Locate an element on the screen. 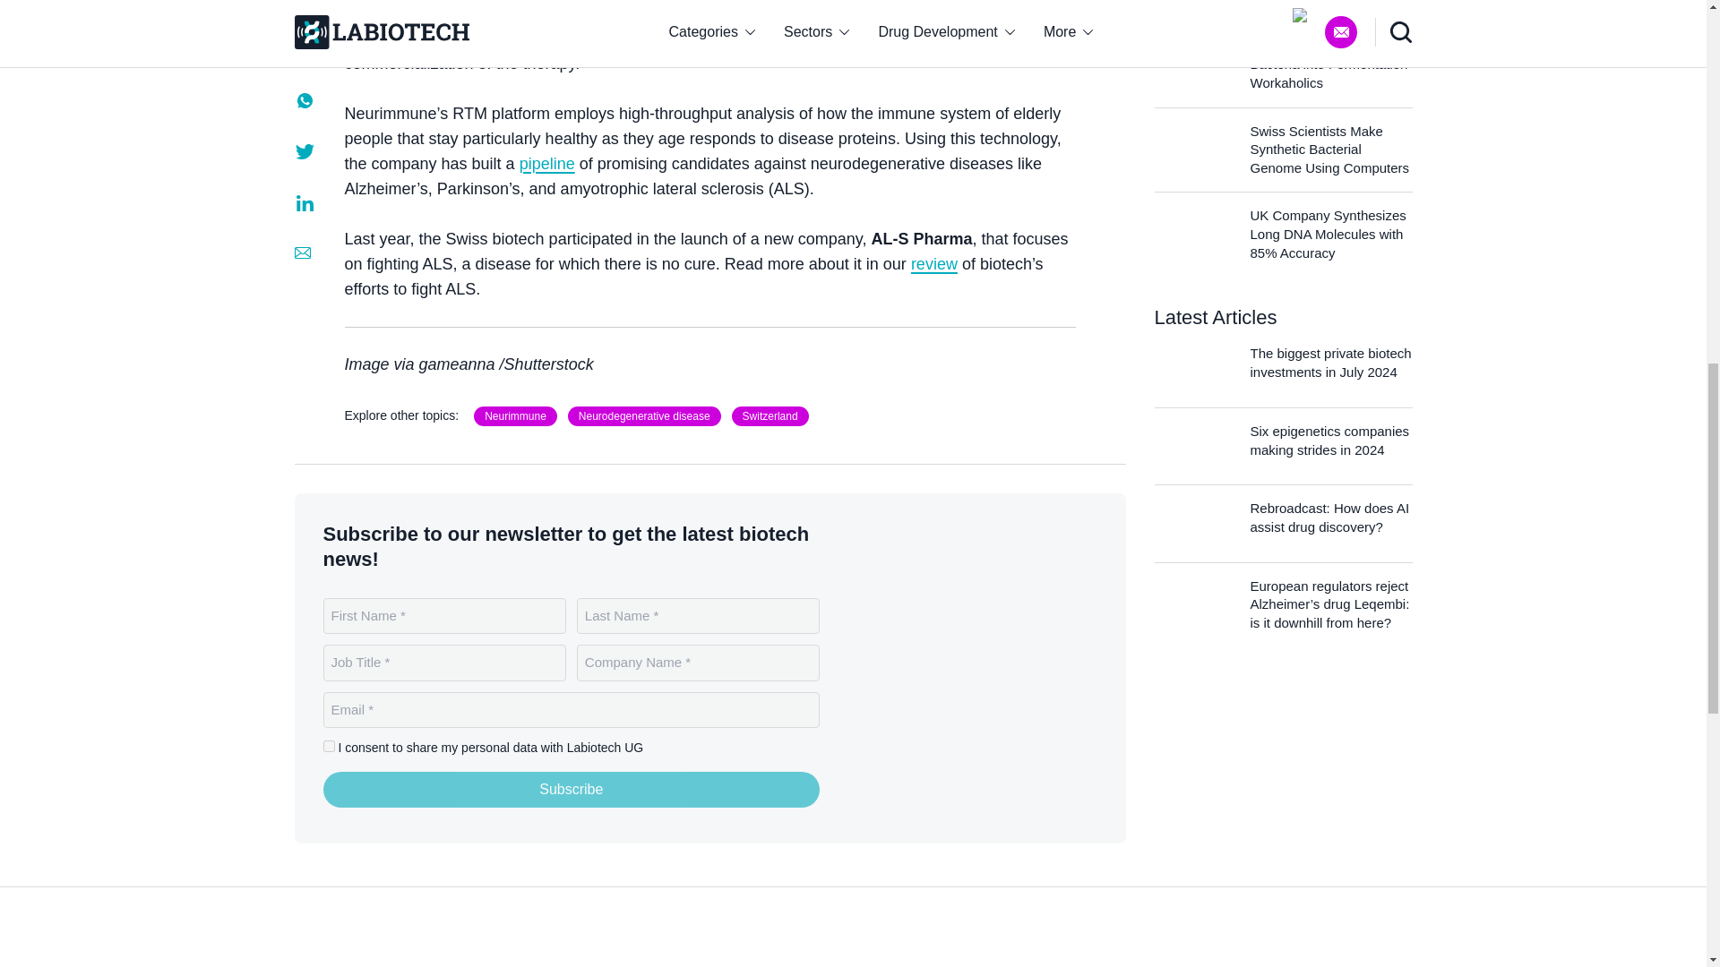  1 is located at coordinates (328, 747).